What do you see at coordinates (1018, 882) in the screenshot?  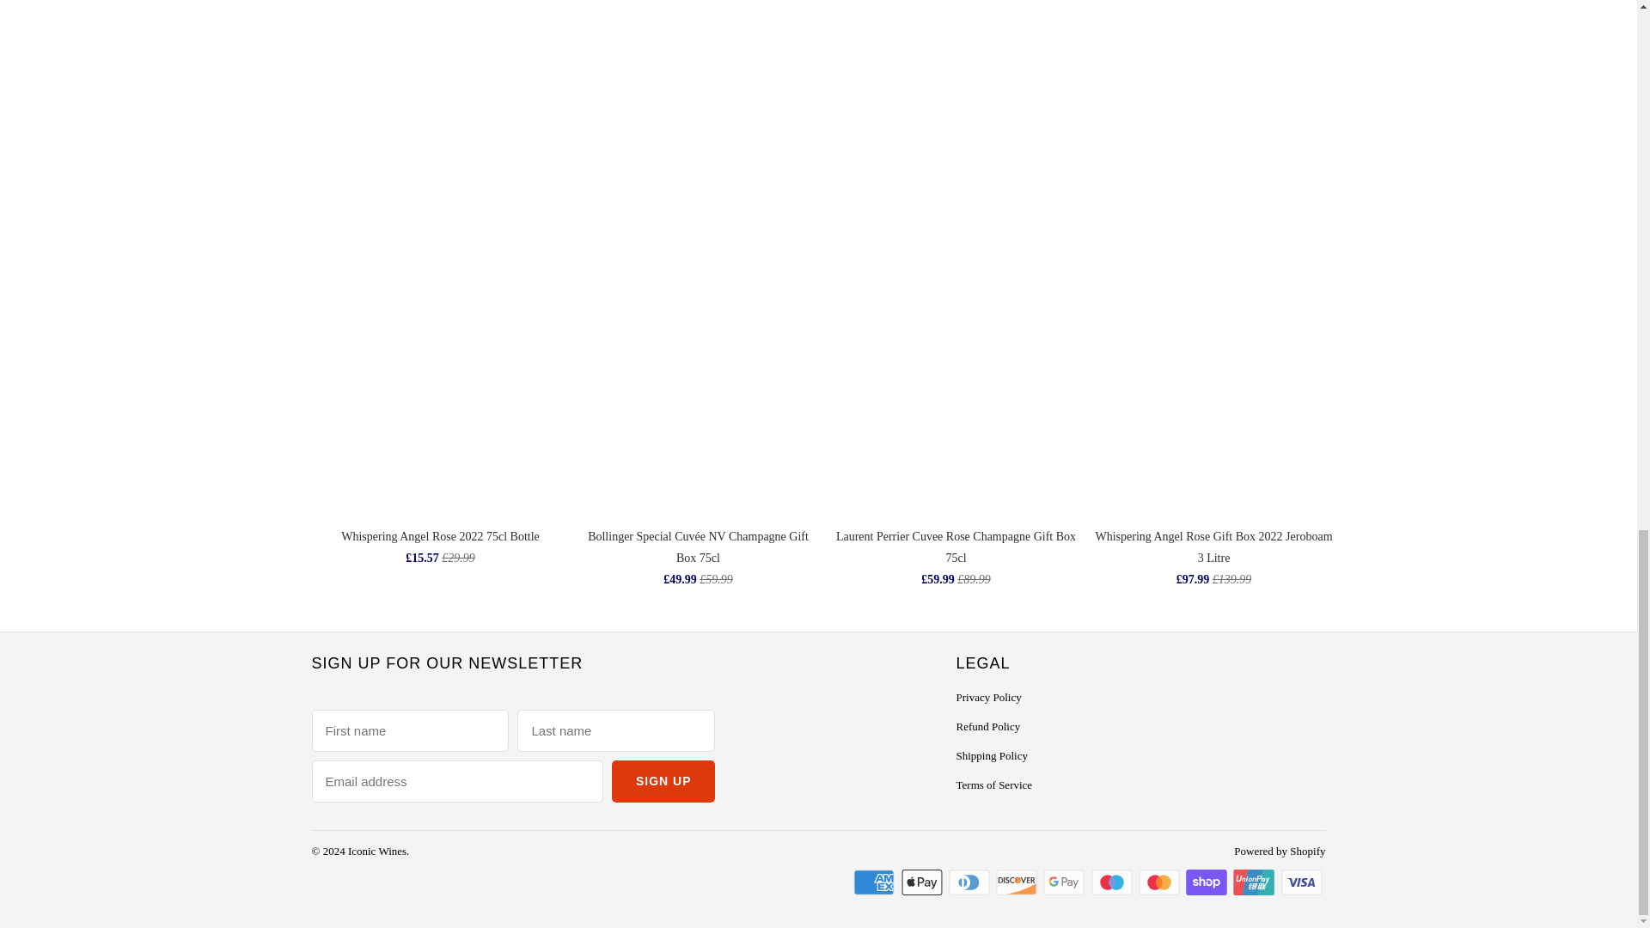 I see `Discover` at bounding box center [1018, 882].